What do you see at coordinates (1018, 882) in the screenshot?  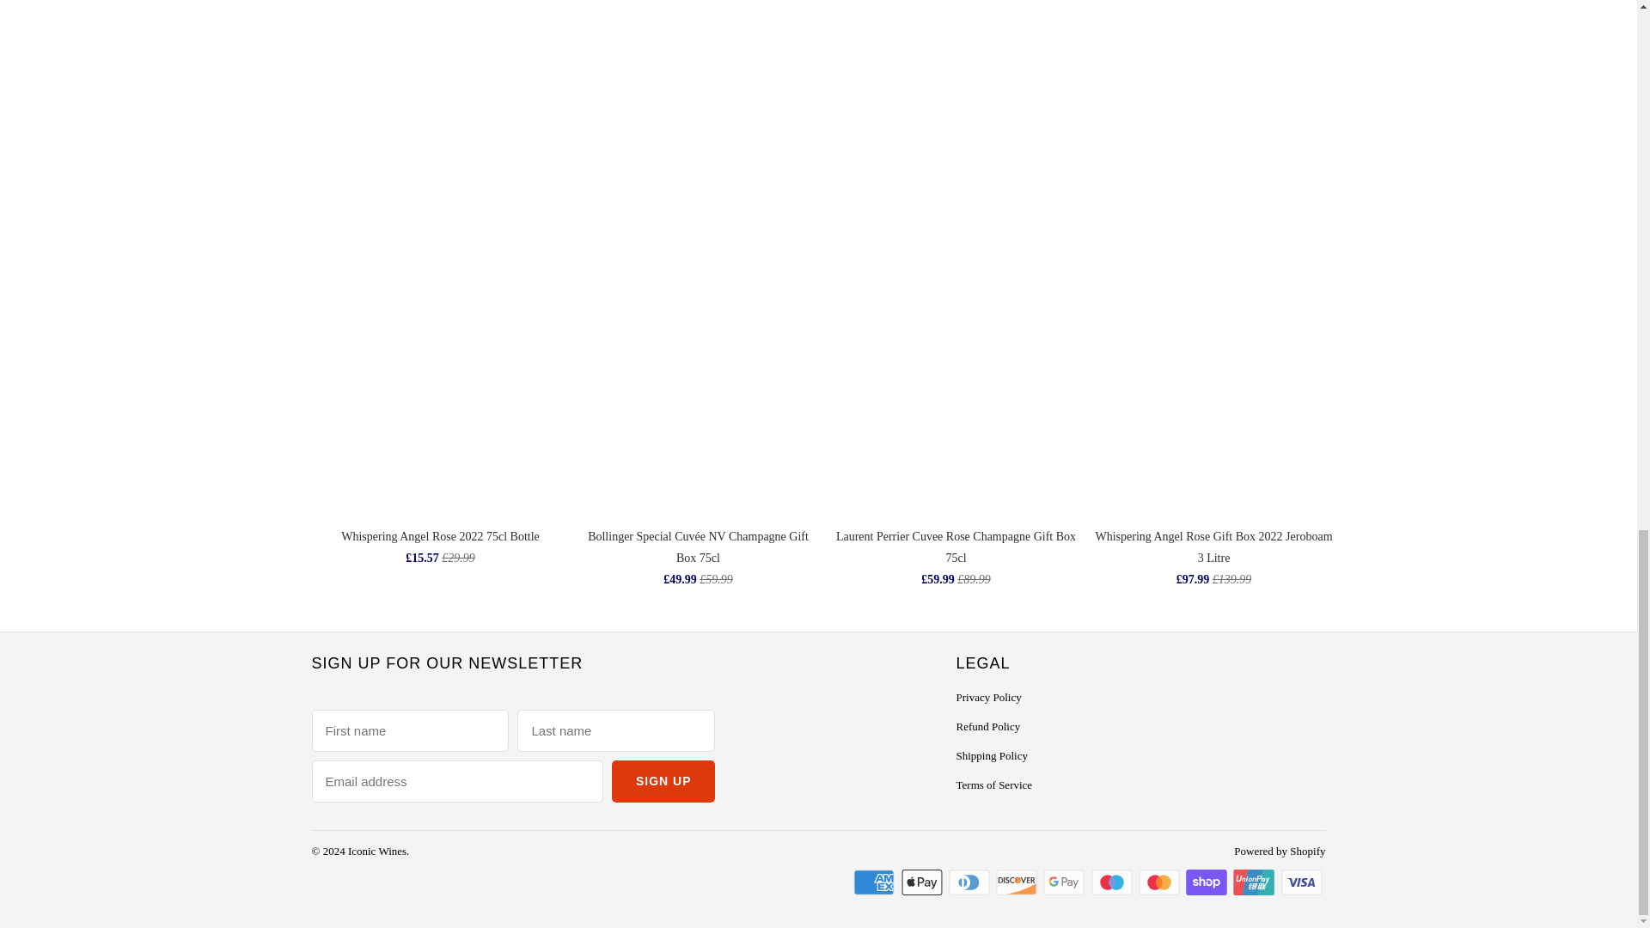 I see `Discover` at bounding box center [1018, 882].